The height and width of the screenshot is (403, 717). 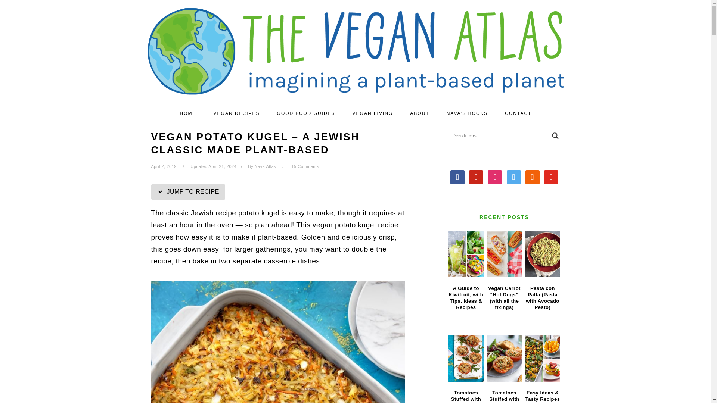 What do you see at coordinates (514, 176) in the screenshot?
I see `Twitter` at bounding box center [514, 176].